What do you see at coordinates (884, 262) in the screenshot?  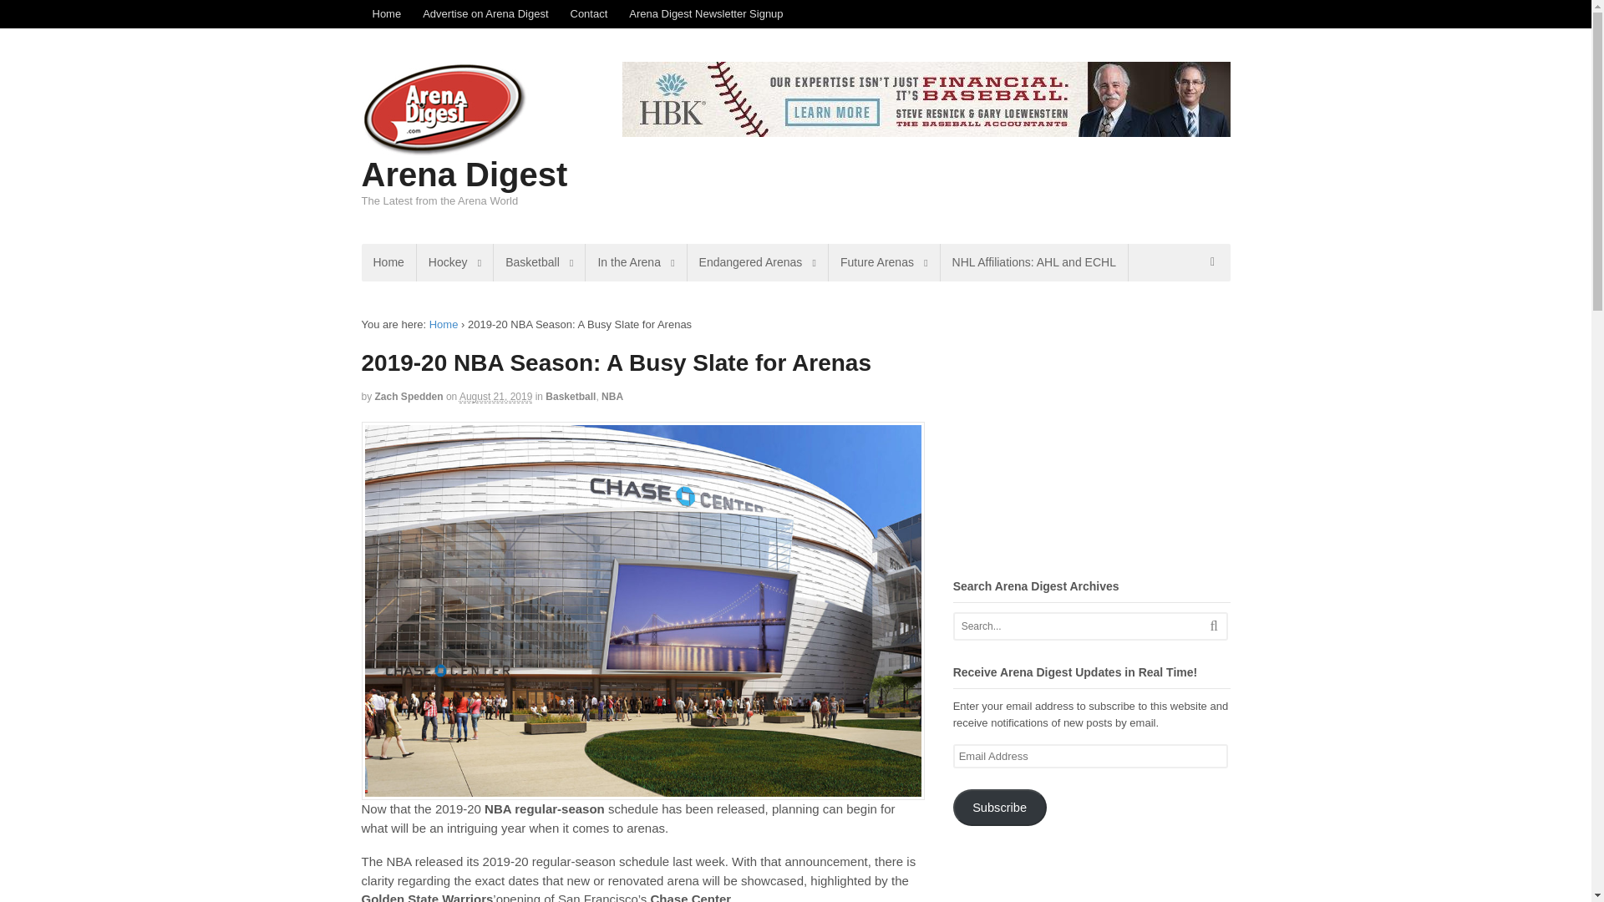 I see `Future Arenas` at bounding box center [884, 262].